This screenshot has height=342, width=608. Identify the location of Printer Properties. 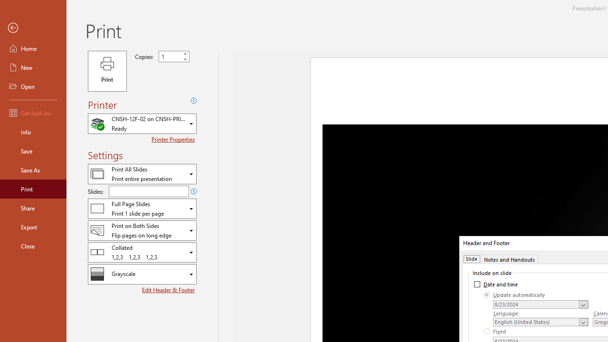
(174, 139).